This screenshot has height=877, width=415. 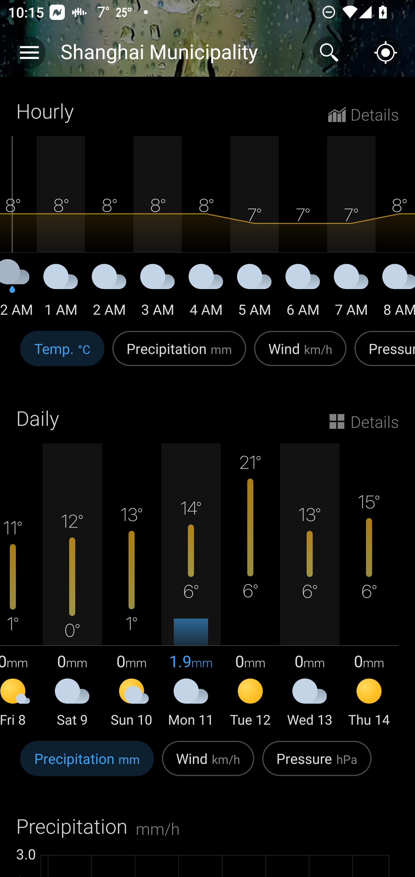 I want to click on 12 AM, so click(x=18, y=292).